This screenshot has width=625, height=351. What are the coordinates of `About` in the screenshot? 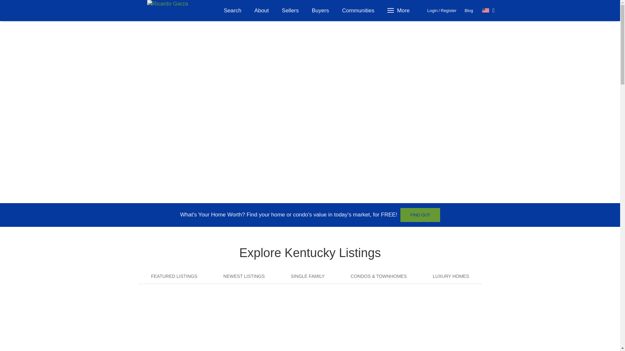 It's located at (261, 10).